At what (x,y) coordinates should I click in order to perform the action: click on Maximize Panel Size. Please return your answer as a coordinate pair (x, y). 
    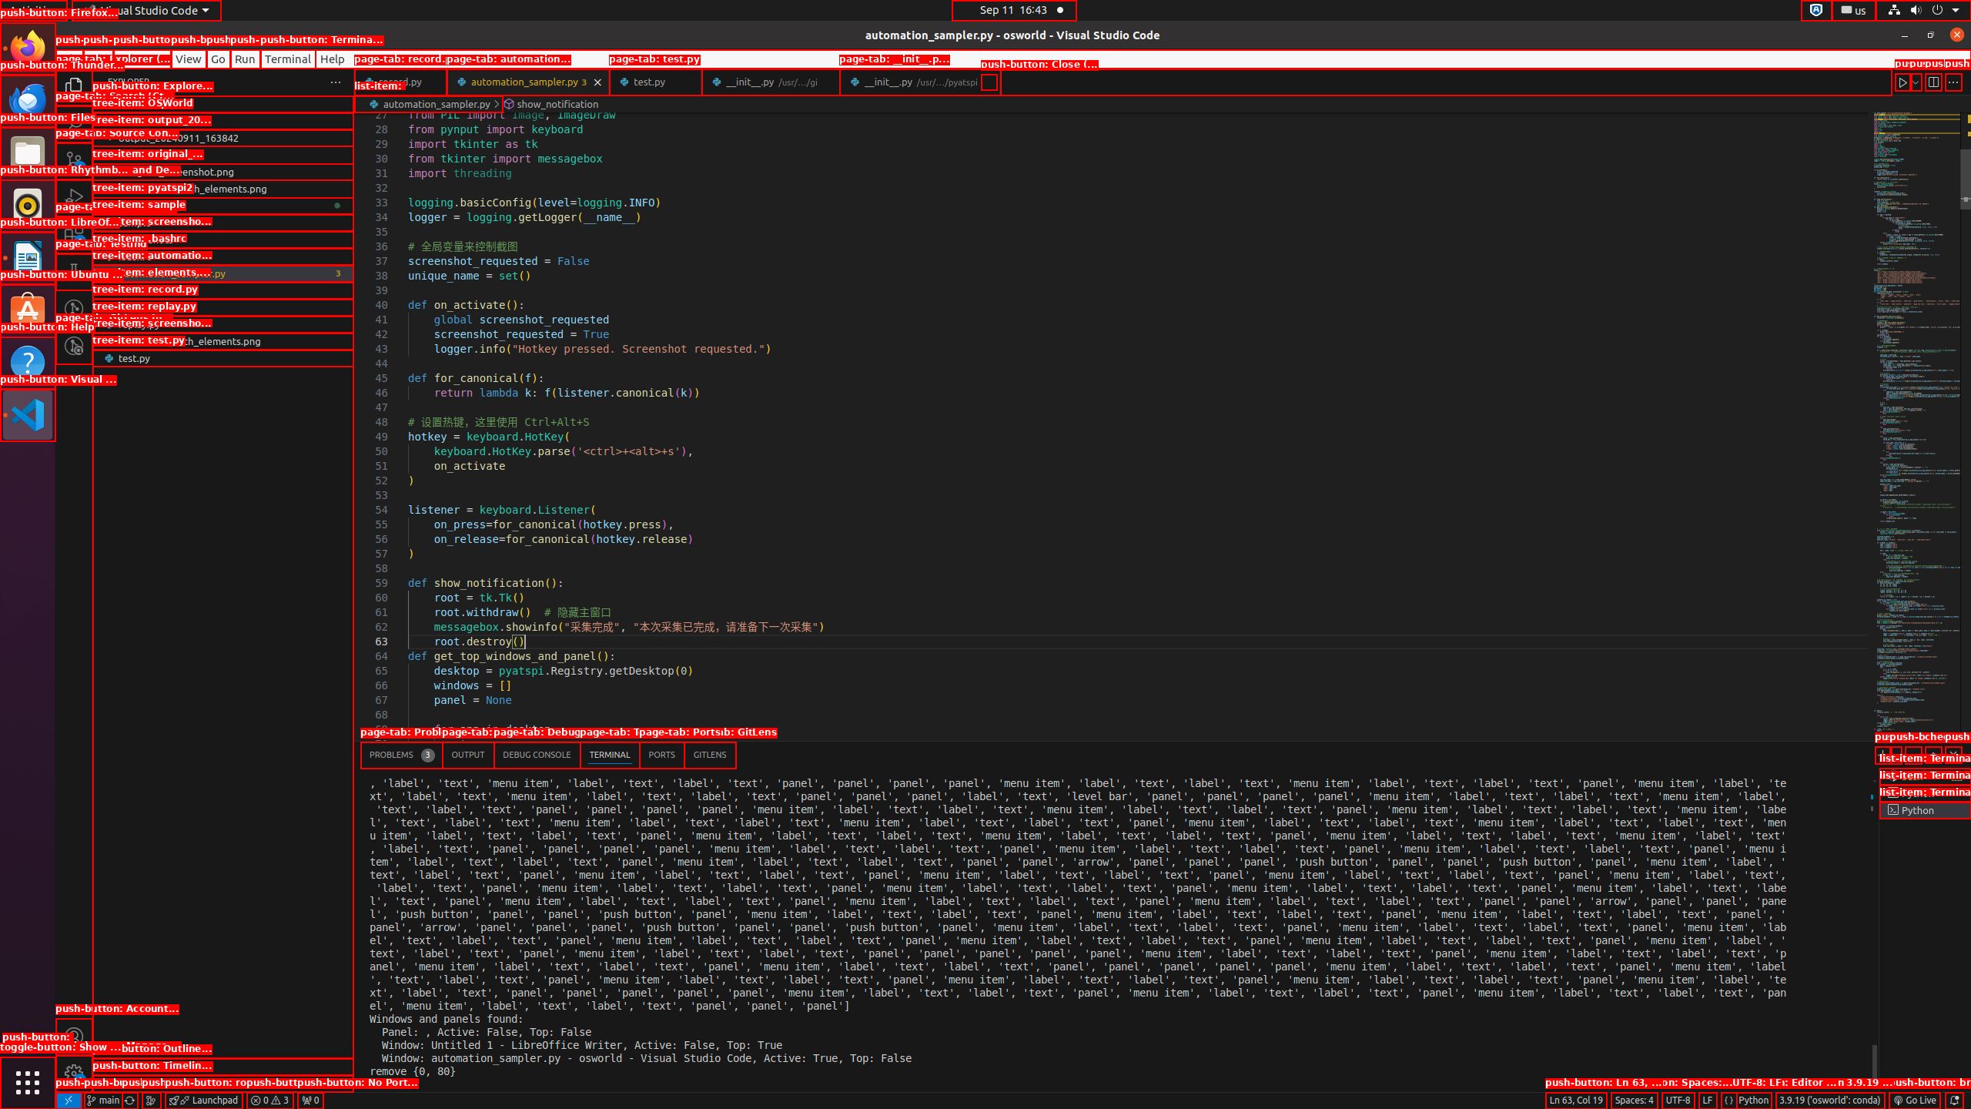
    Looking at the image, I should click on (1933, 755).